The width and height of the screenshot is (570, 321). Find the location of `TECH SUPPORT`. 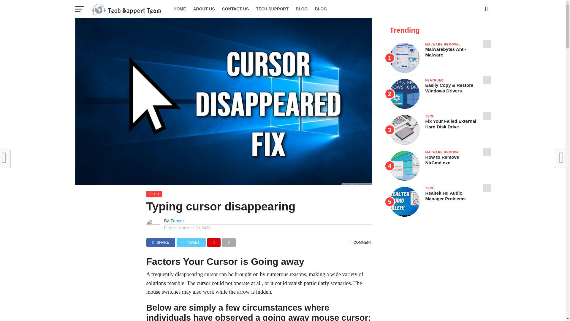

TECH SUPPORT is located at coordinates (272, 9).